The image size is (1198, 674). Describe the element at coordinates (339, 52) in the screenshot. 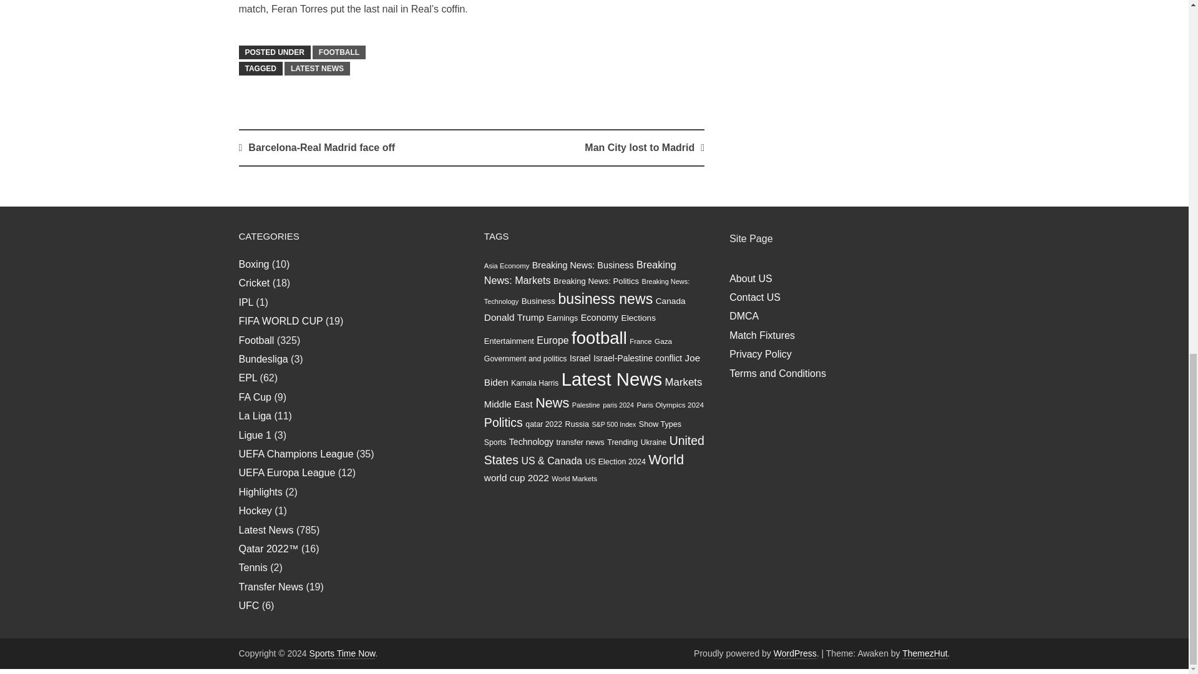

I see `FOOTBALL` at that location.